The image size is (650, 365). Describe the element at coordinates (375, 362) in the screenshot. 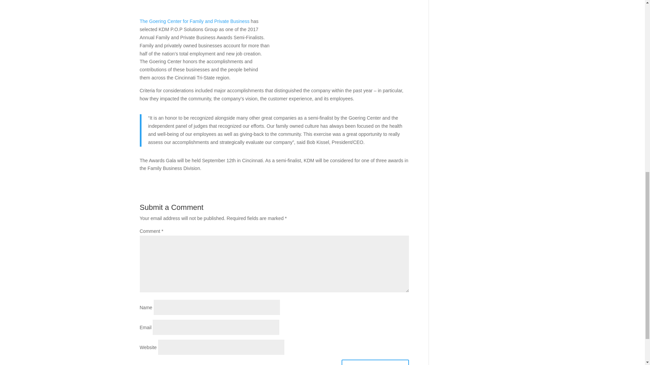

I see `Submit Comment` at that location.